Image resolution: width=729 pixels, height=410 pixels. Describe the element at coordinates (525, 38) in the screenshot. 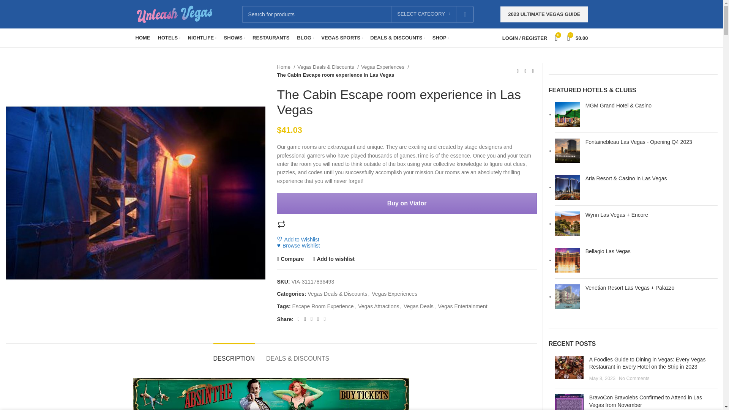

I see `My account` at that location.